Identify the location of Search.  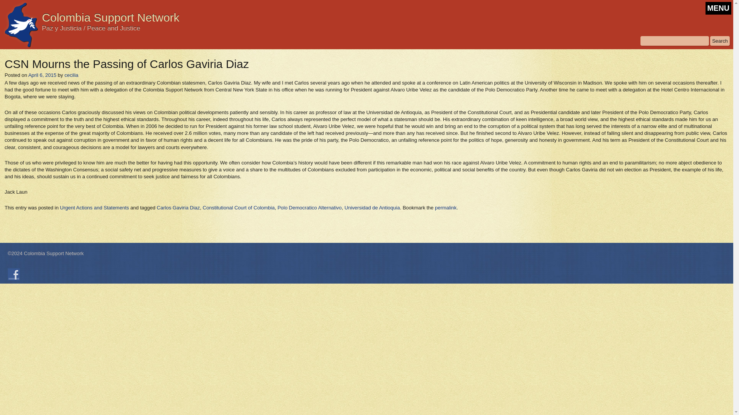
(720, 41).